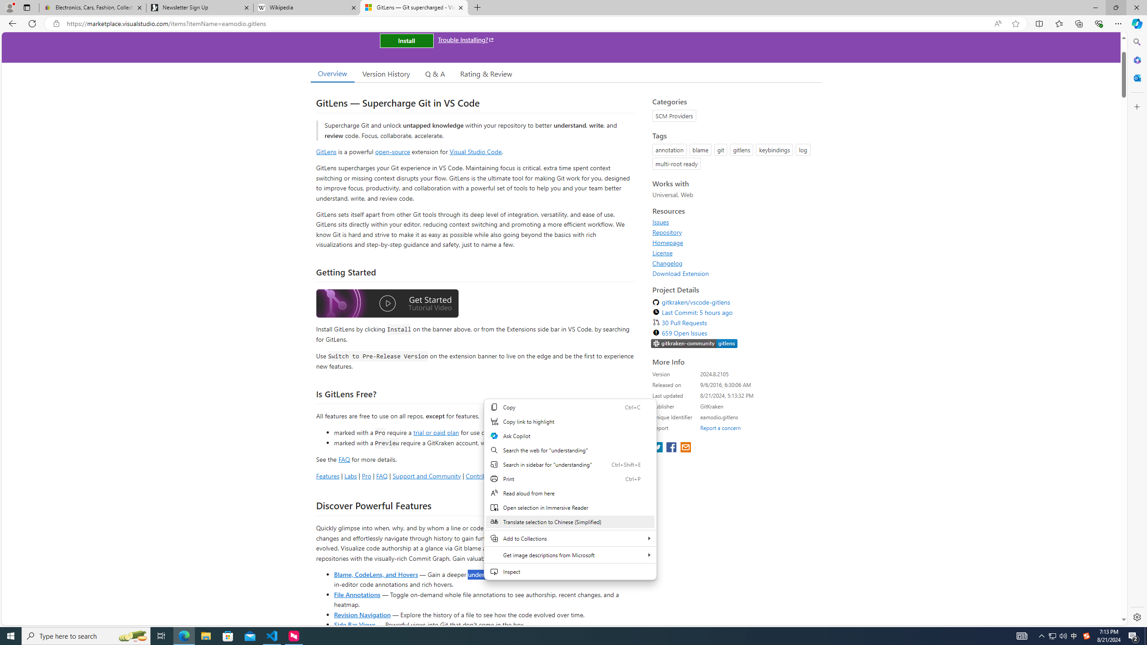  Describe the element at coordinates (199, 8) in the screenshot. I see `Newsletter Sign Up` at that location.